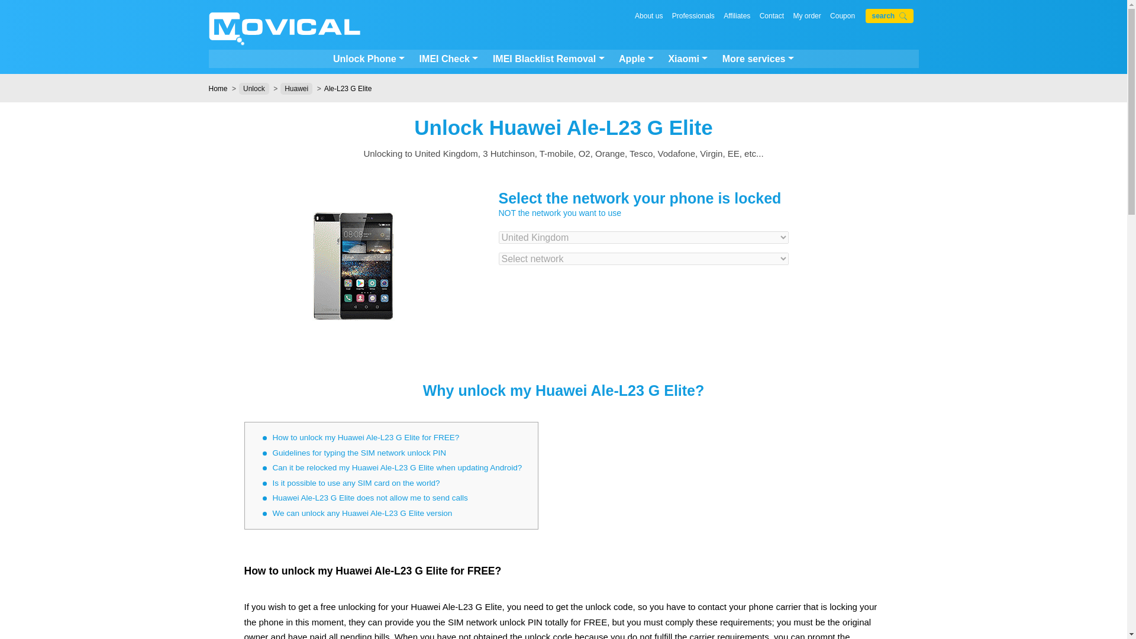  Describe the element at coordinates (889, 15) in the screenshot. I see `search` at that location.